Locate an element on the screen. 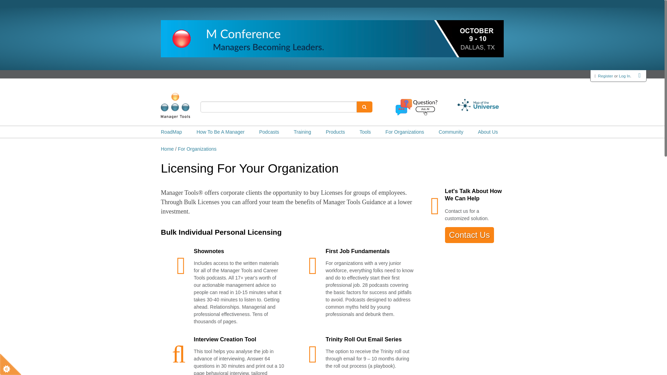  How To Be A Manager is located at coordinates (221, 132).